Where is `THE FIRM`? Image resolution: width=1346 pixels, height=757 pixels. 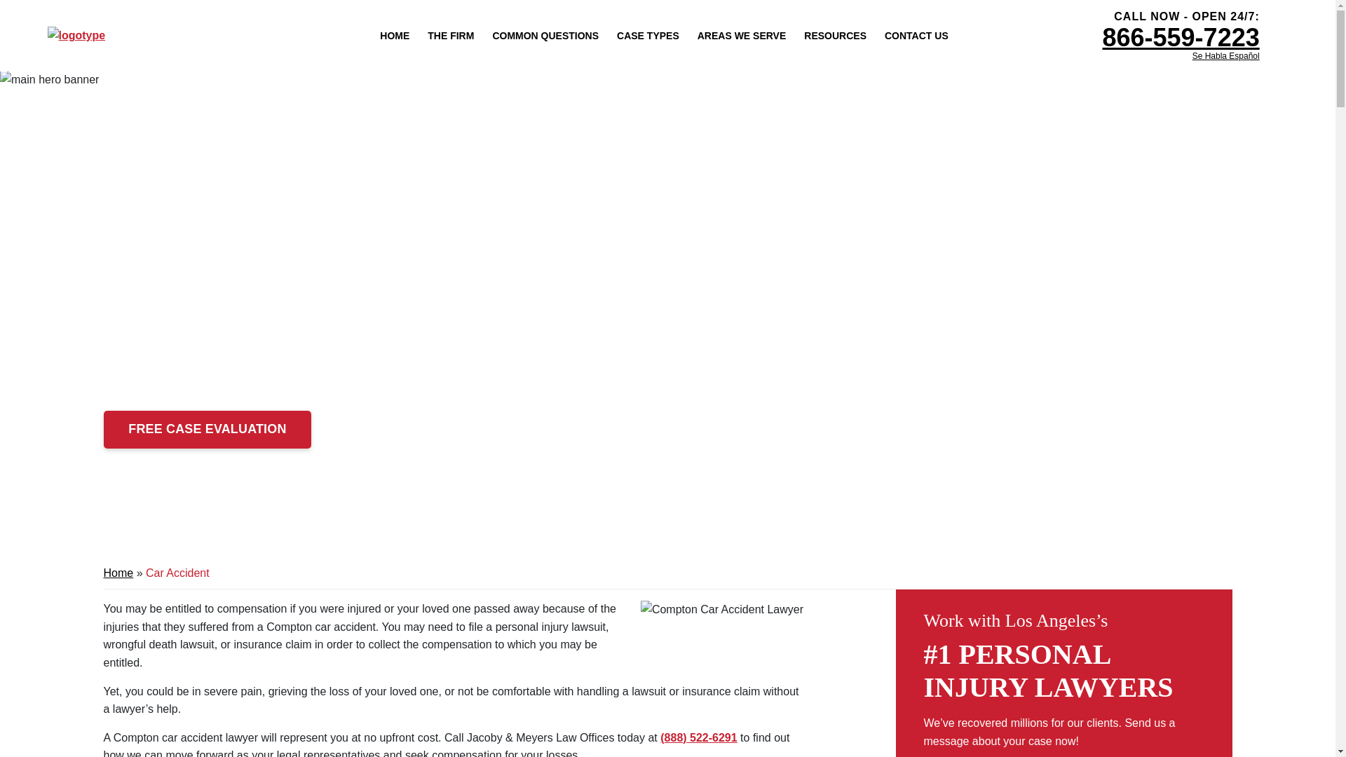
THE FIRM is located at coordinates (450, 35).